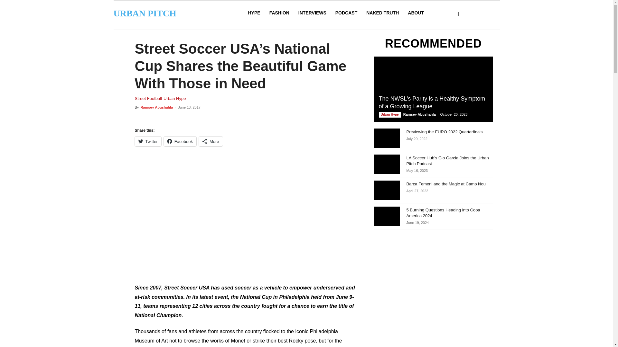 This screenshot has width=618, height=347. Describe the element at coordinates (147, 141) in the screenshot. I see `Twitter` at that location.